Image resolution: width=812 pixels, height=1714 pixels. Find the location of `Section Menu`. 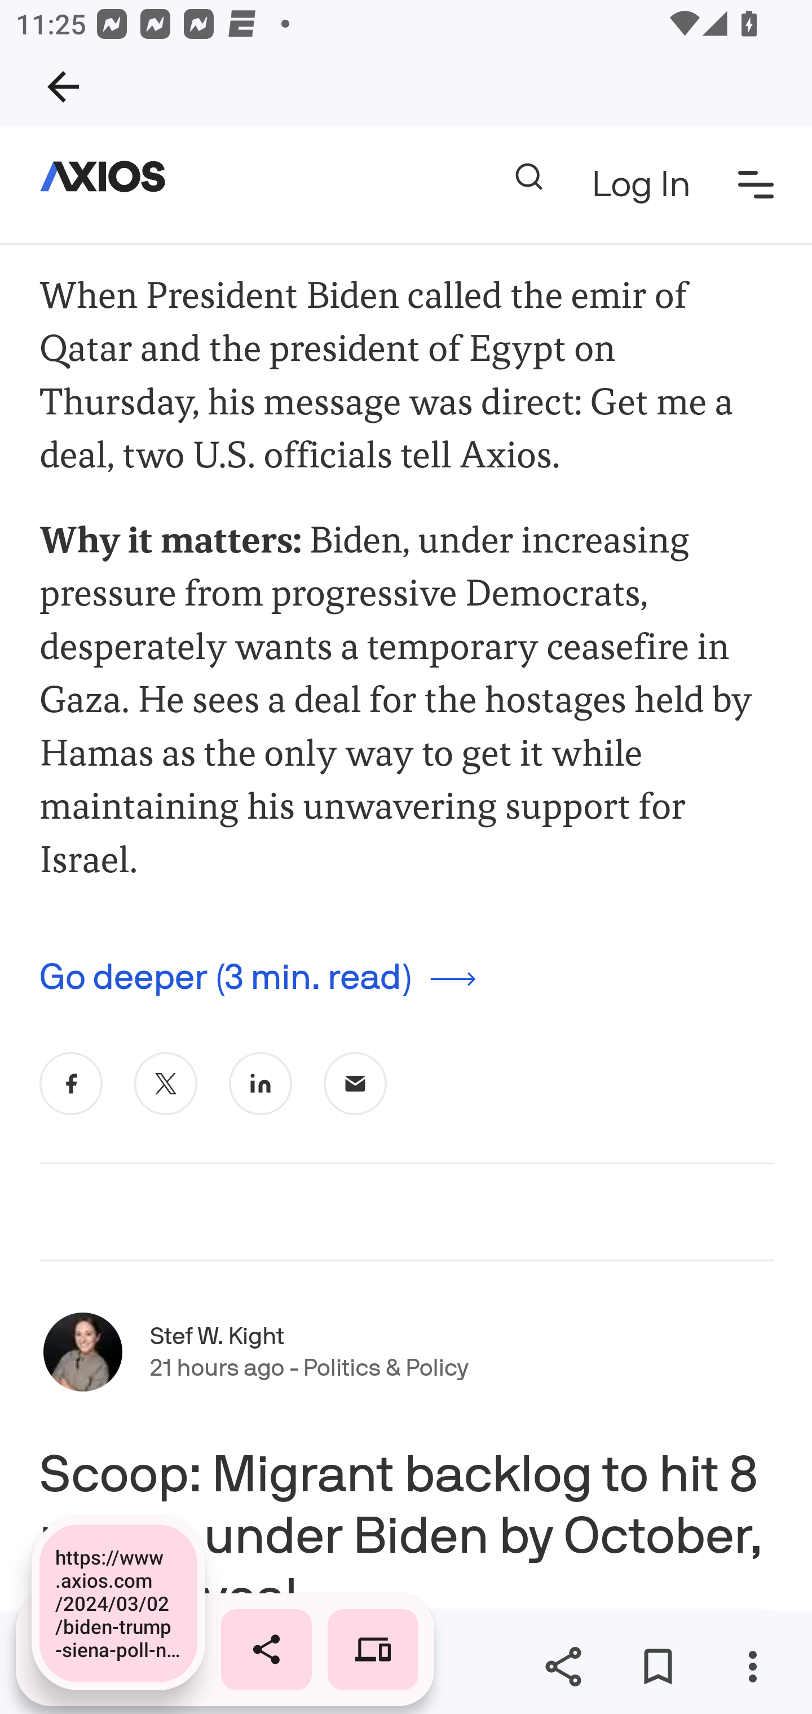

Section Menu is located at coordinates (757, 184).